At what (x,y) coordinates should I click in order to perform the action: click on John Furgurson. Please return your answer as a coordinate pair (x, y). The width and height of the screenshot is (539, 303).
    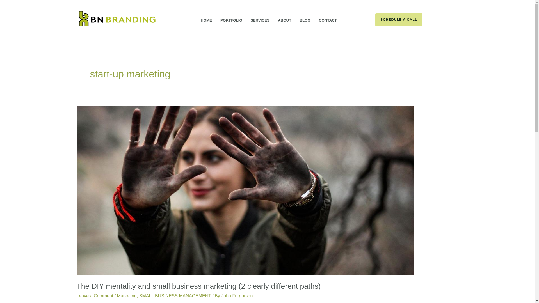
    Looking at the image, I should click on (237, 296).